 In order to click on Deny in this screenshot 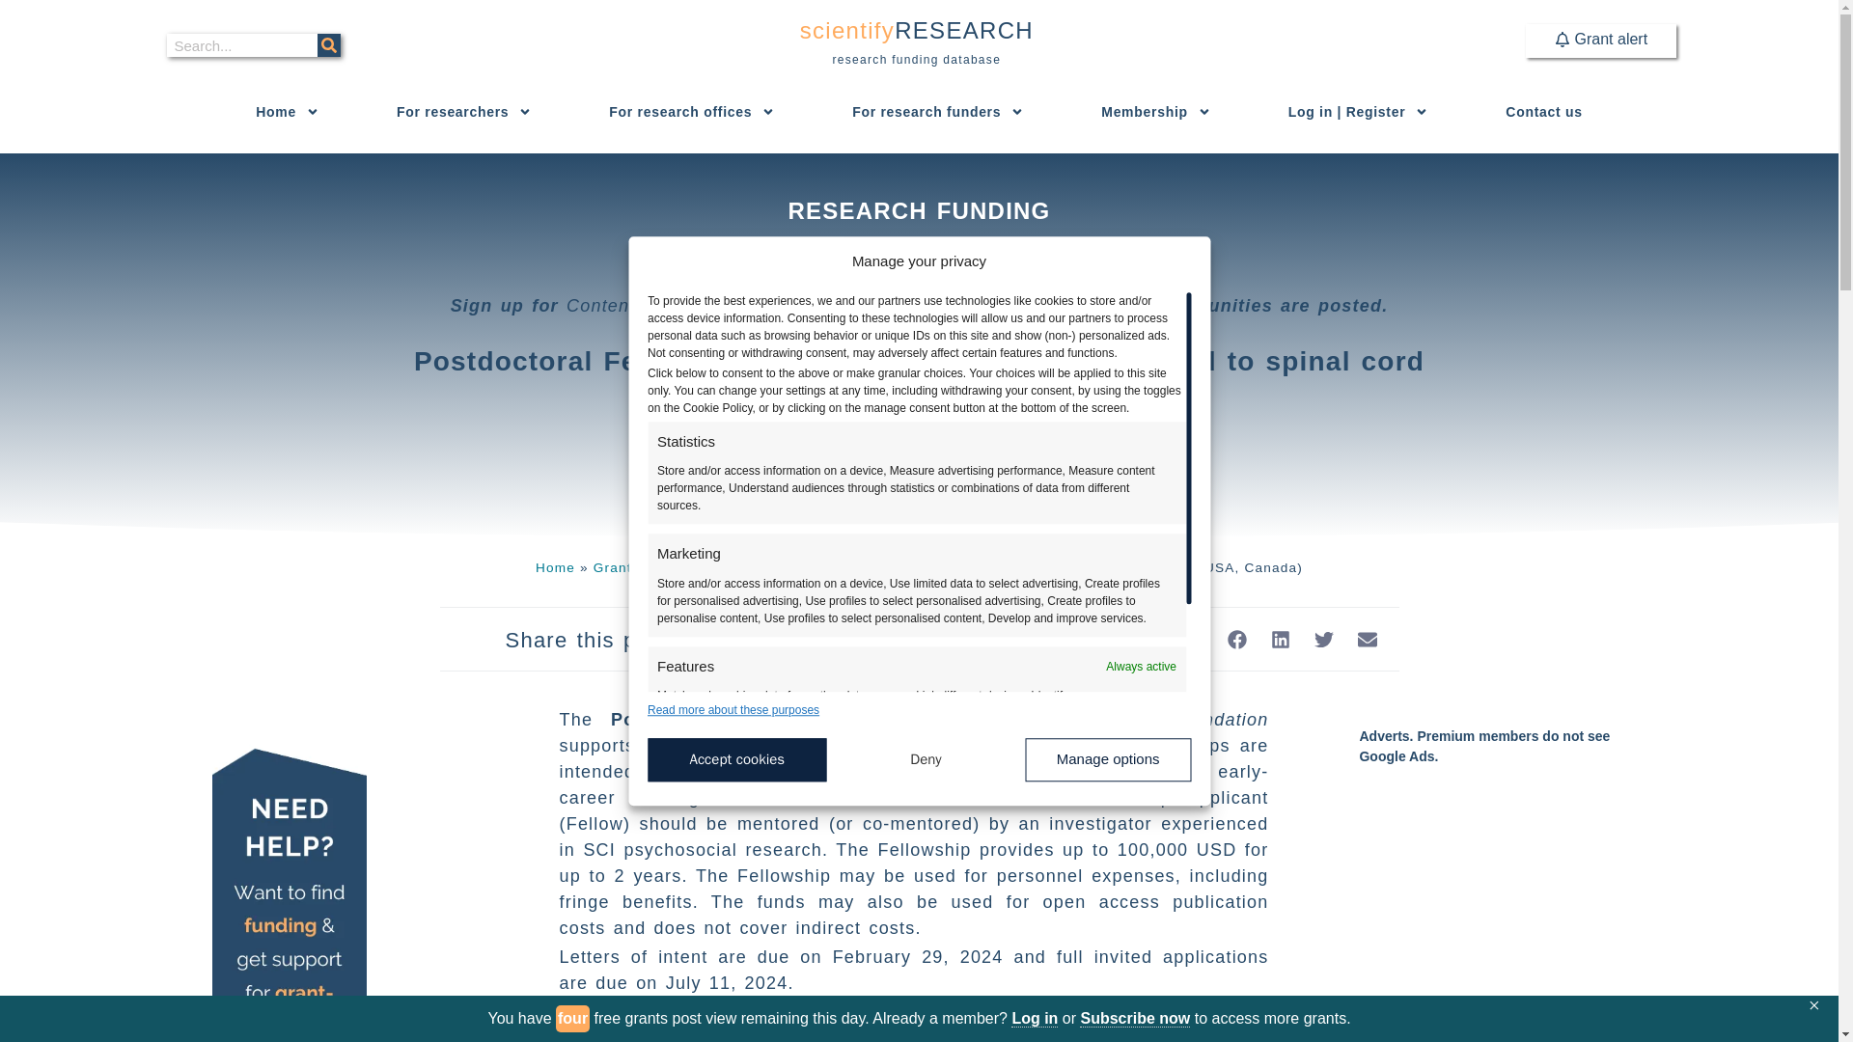, I will do `click(926, 759)`.